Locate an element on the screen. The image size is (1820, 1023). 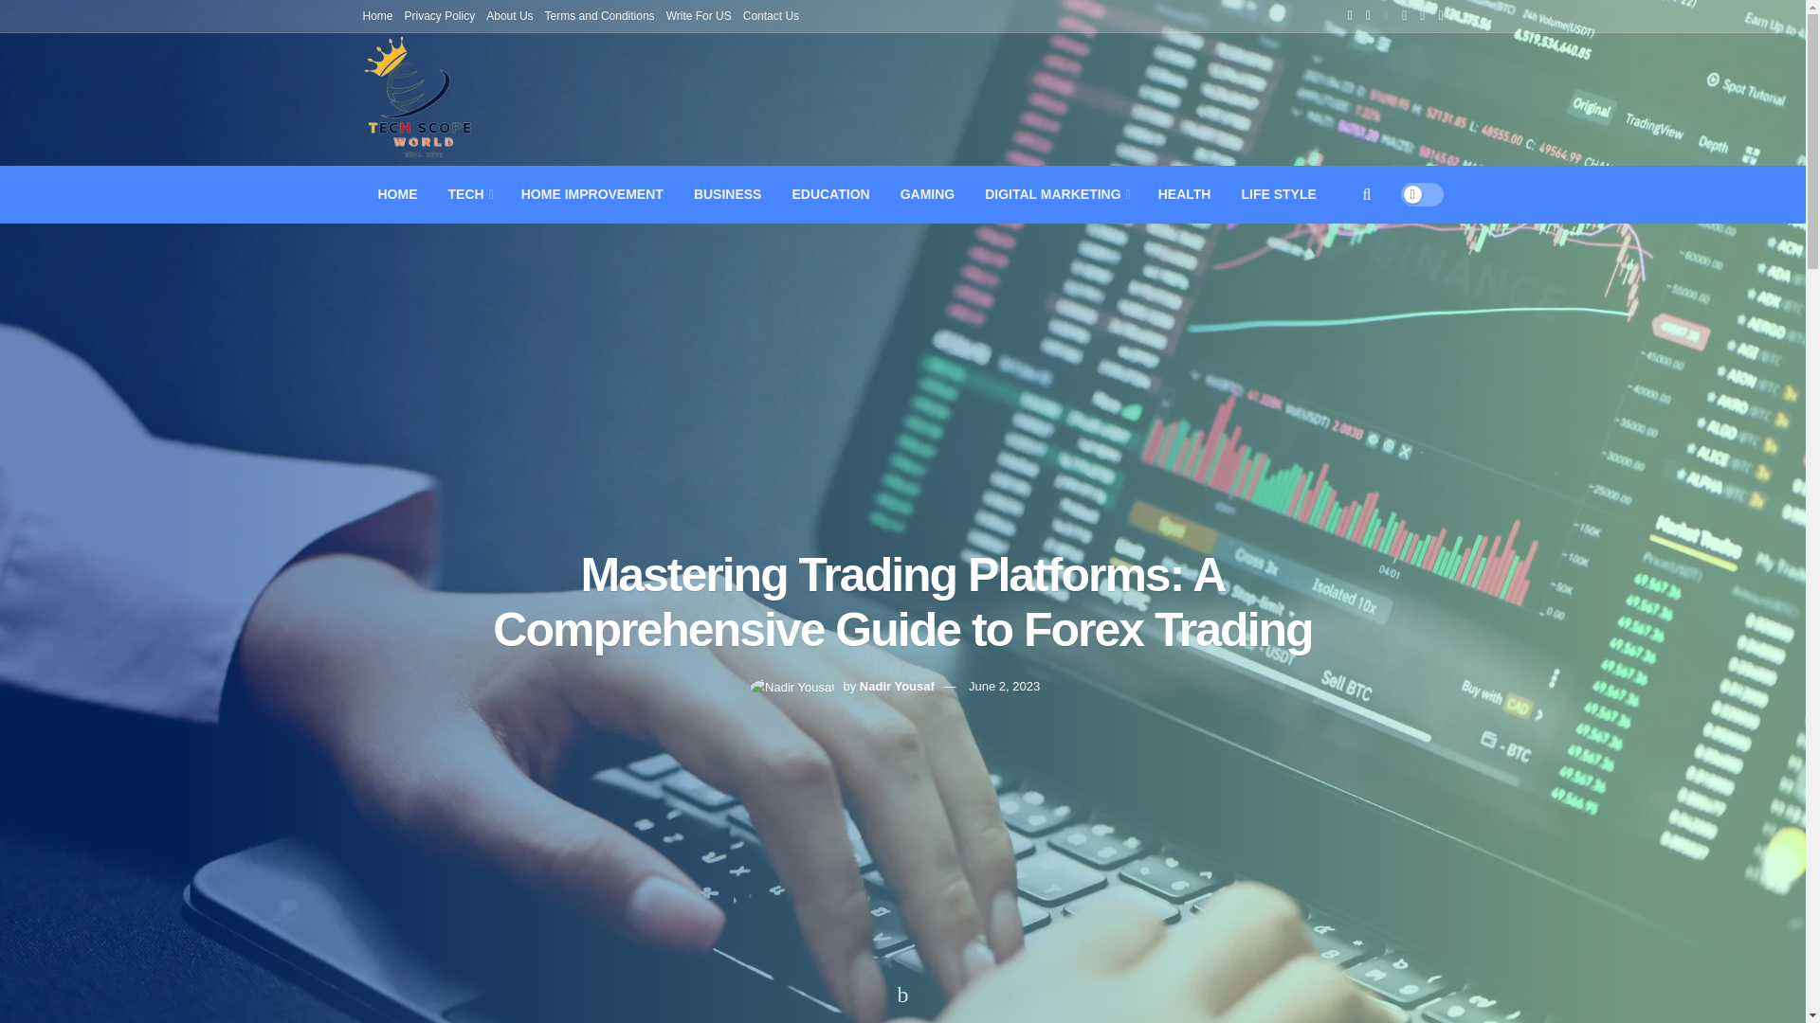
LIFE STYLE is located at coordinates (1278, 194).